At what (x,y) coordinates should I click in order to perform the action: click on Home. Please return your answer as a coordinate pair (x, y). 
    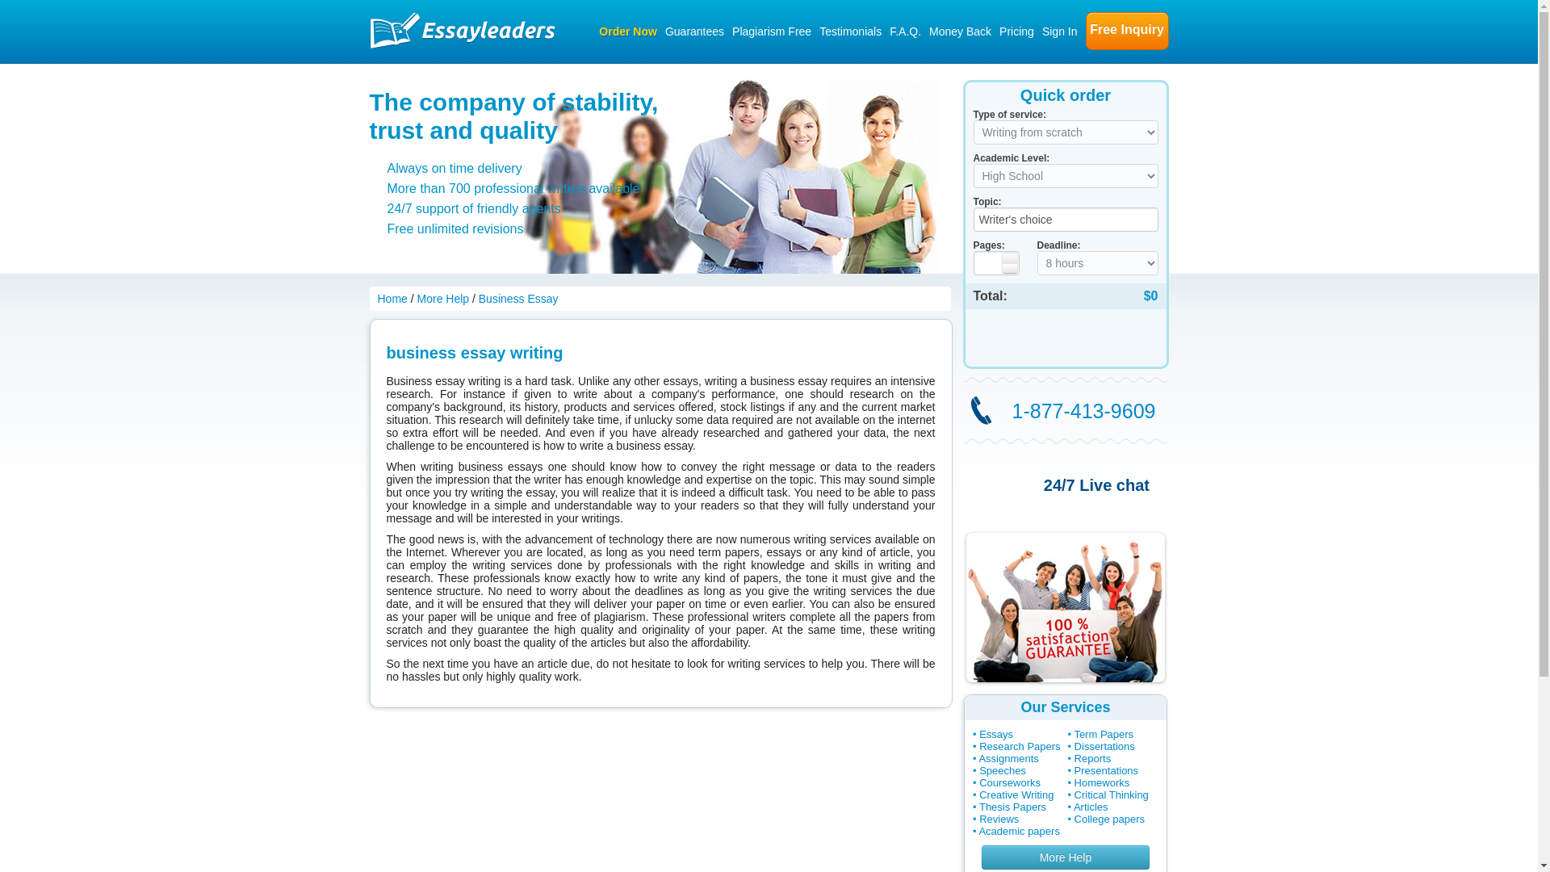
    Looking at the image, I should click on (394, 299).